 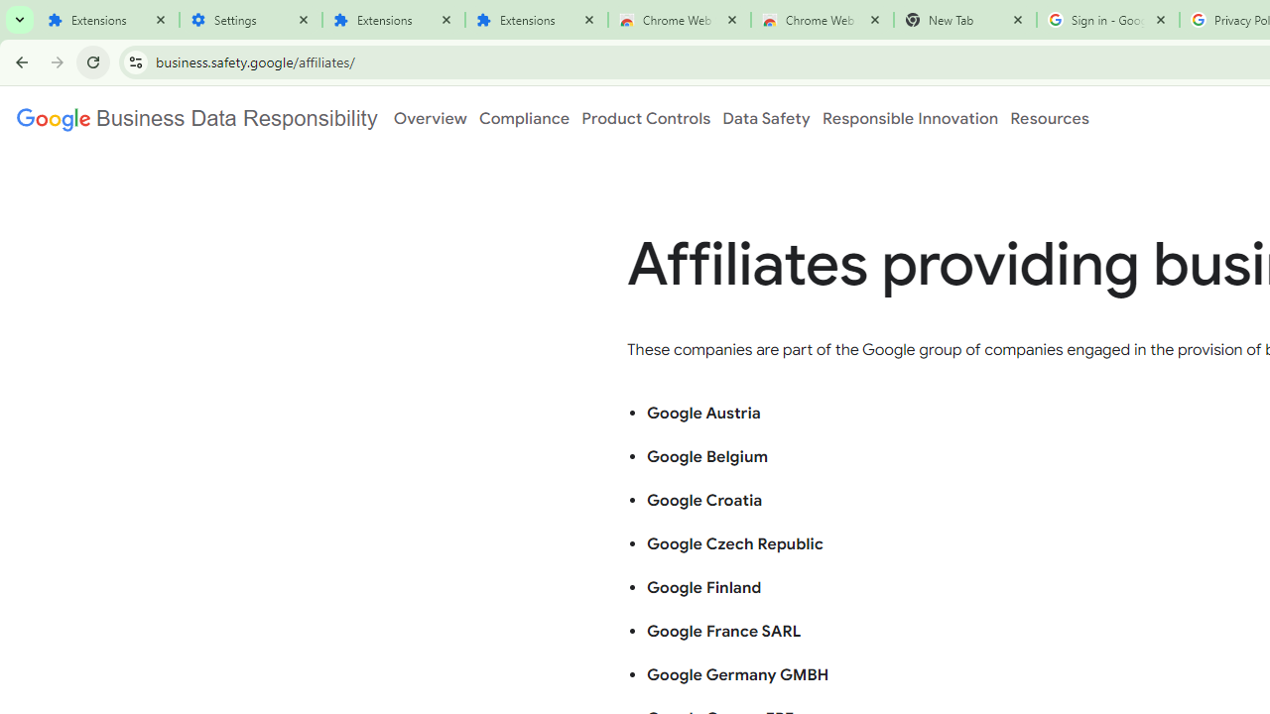 I want to click on New Tab, so click(x=964, y=20).